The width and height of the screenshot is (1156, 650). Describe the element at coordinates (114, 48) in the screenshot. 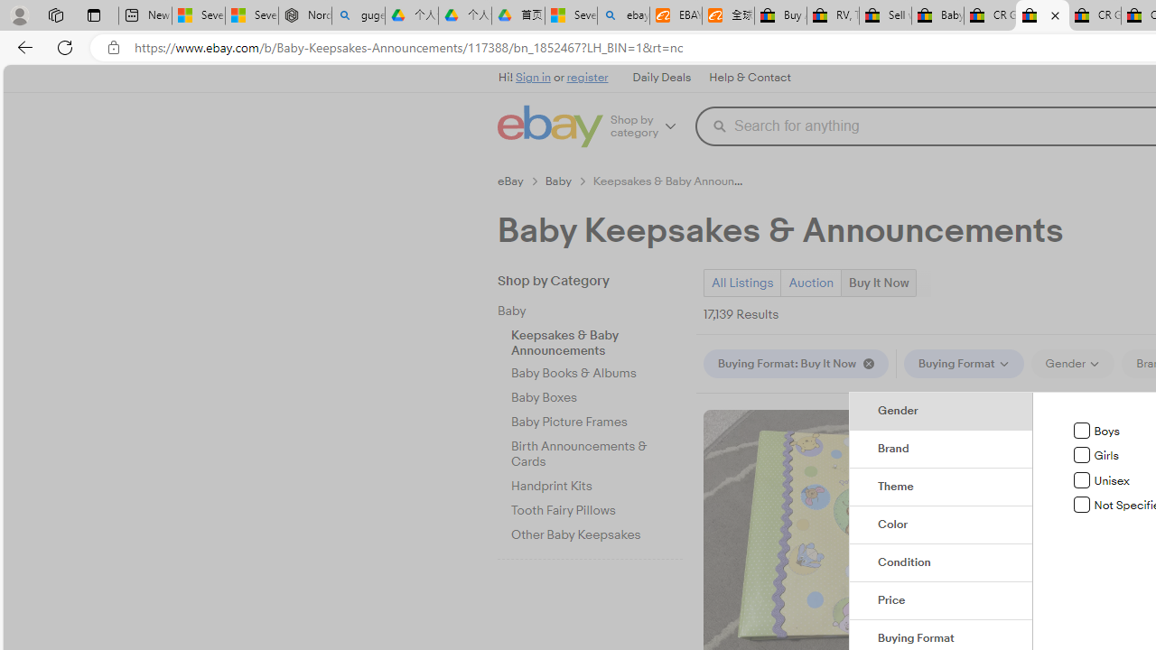

I see `View site information` at that location.